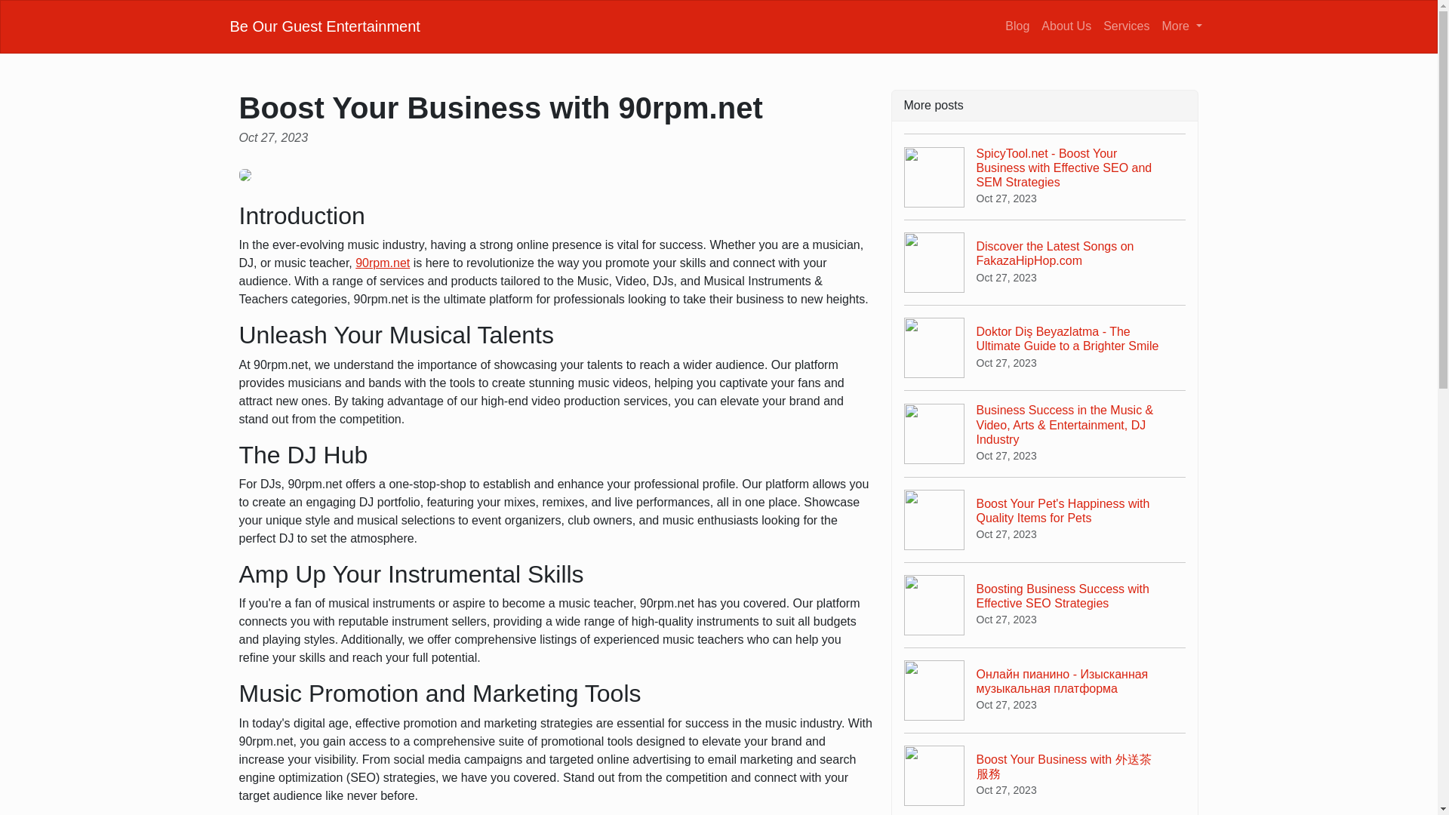  What do you see at coordinates (325, 26) in the screenshot?
I see `90rpm.net` at bounding box center [325, 26].